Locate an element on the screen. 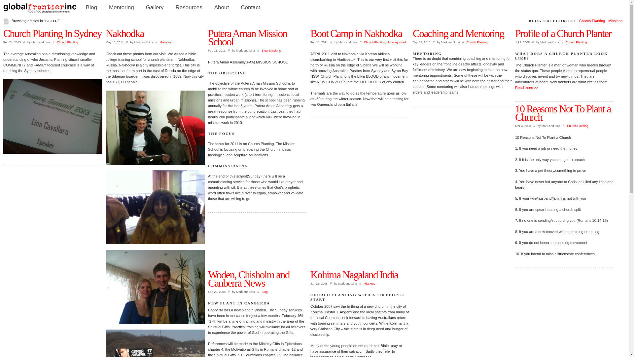 This screenshot has height=357, width=634. Nakhodka is located at coordinates (125, 33).